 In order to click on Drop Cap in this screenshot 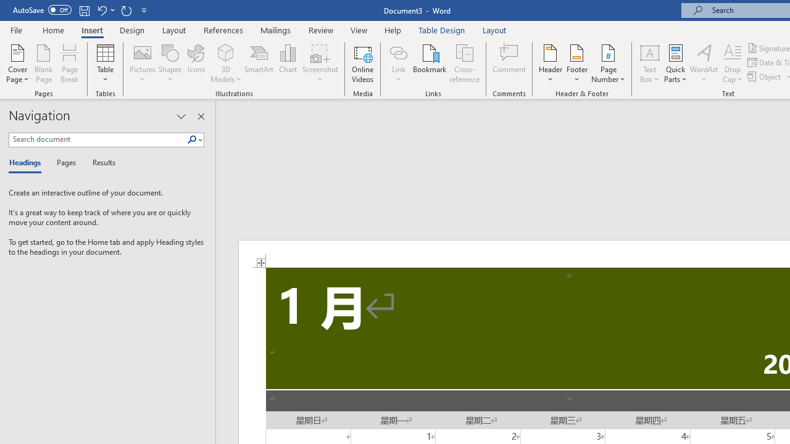, I will do `click(733, 63)`.